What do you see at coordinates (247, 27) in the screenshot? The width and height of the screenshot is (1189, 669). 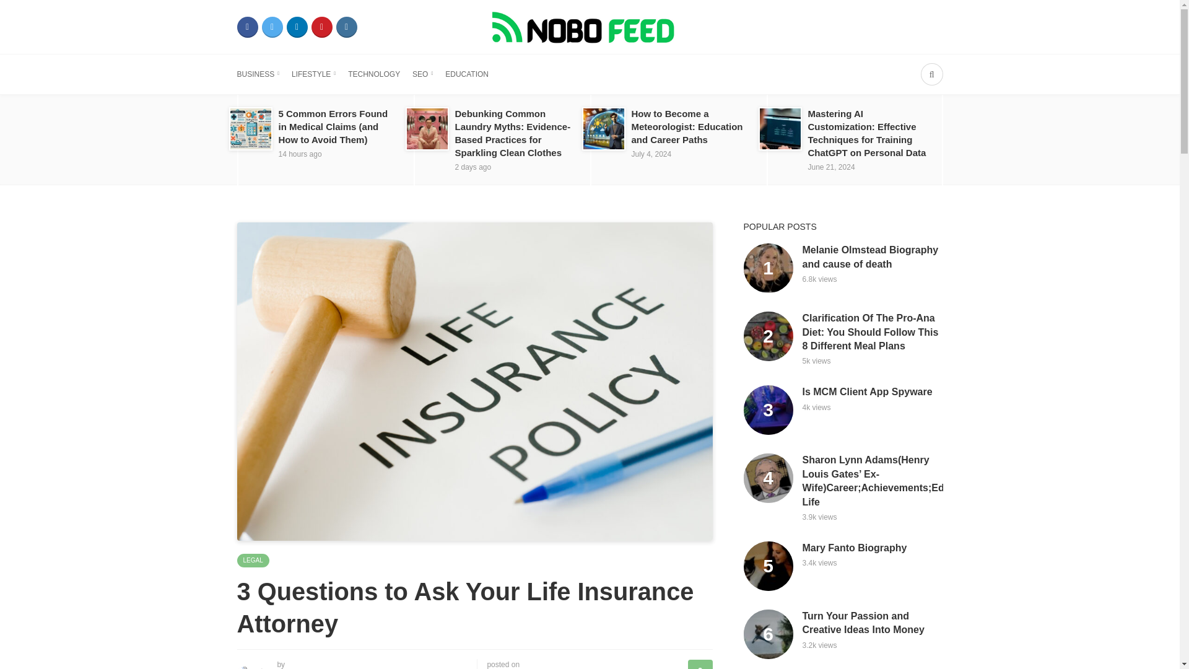 I see `facebook` at bounding box center [247, 27].